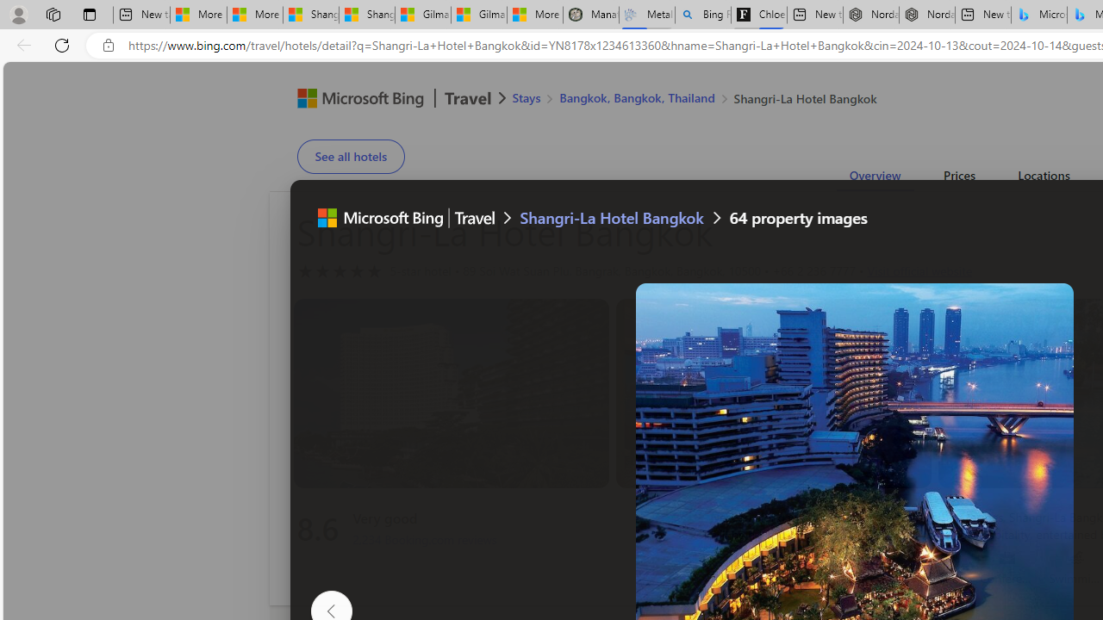 Image resolution: width=1103 pixels, height=620 pixels. What do you see at coordinates (1038, 15) in the screenshot?
I see `Microsoft Bing Travel - Stays in Bangkok, Bangkok, Thailand` at bounding box center [1038, 15].